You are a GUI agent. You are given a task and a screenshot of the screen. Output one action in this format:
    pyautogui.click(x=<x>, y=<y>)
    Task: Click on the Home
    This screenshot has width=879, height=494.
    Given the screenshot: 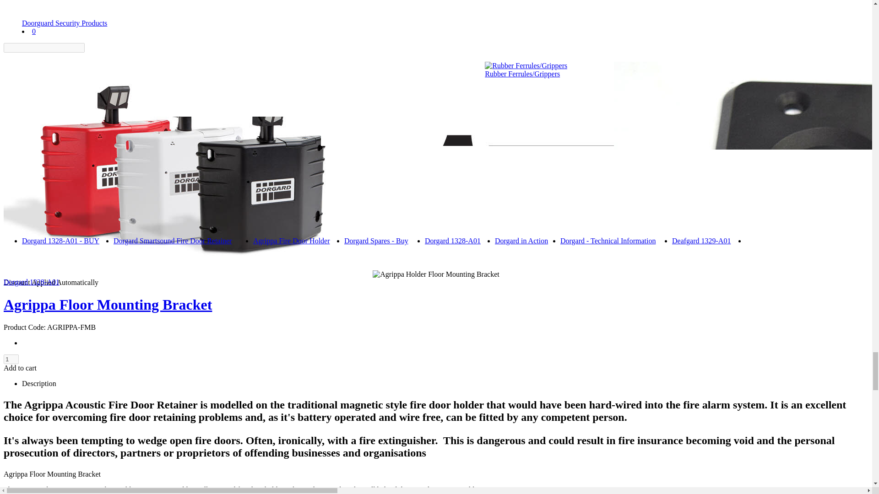 What is the action you would take?
    pyautogui.click(x=31, y=142)
    